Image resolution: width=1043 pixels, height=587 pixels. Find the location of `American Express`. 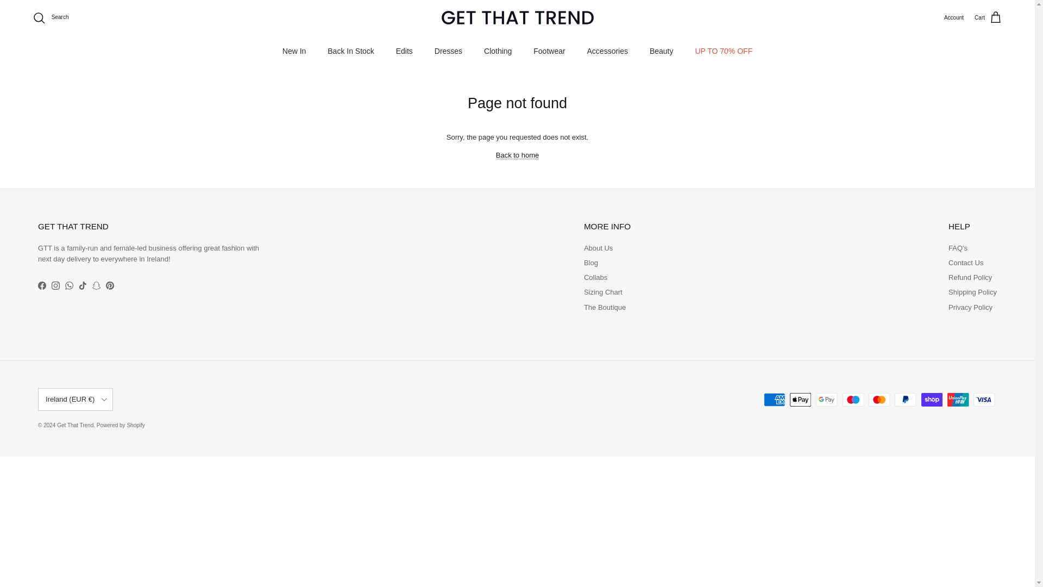

American Express is located at coordinates (774, 399).